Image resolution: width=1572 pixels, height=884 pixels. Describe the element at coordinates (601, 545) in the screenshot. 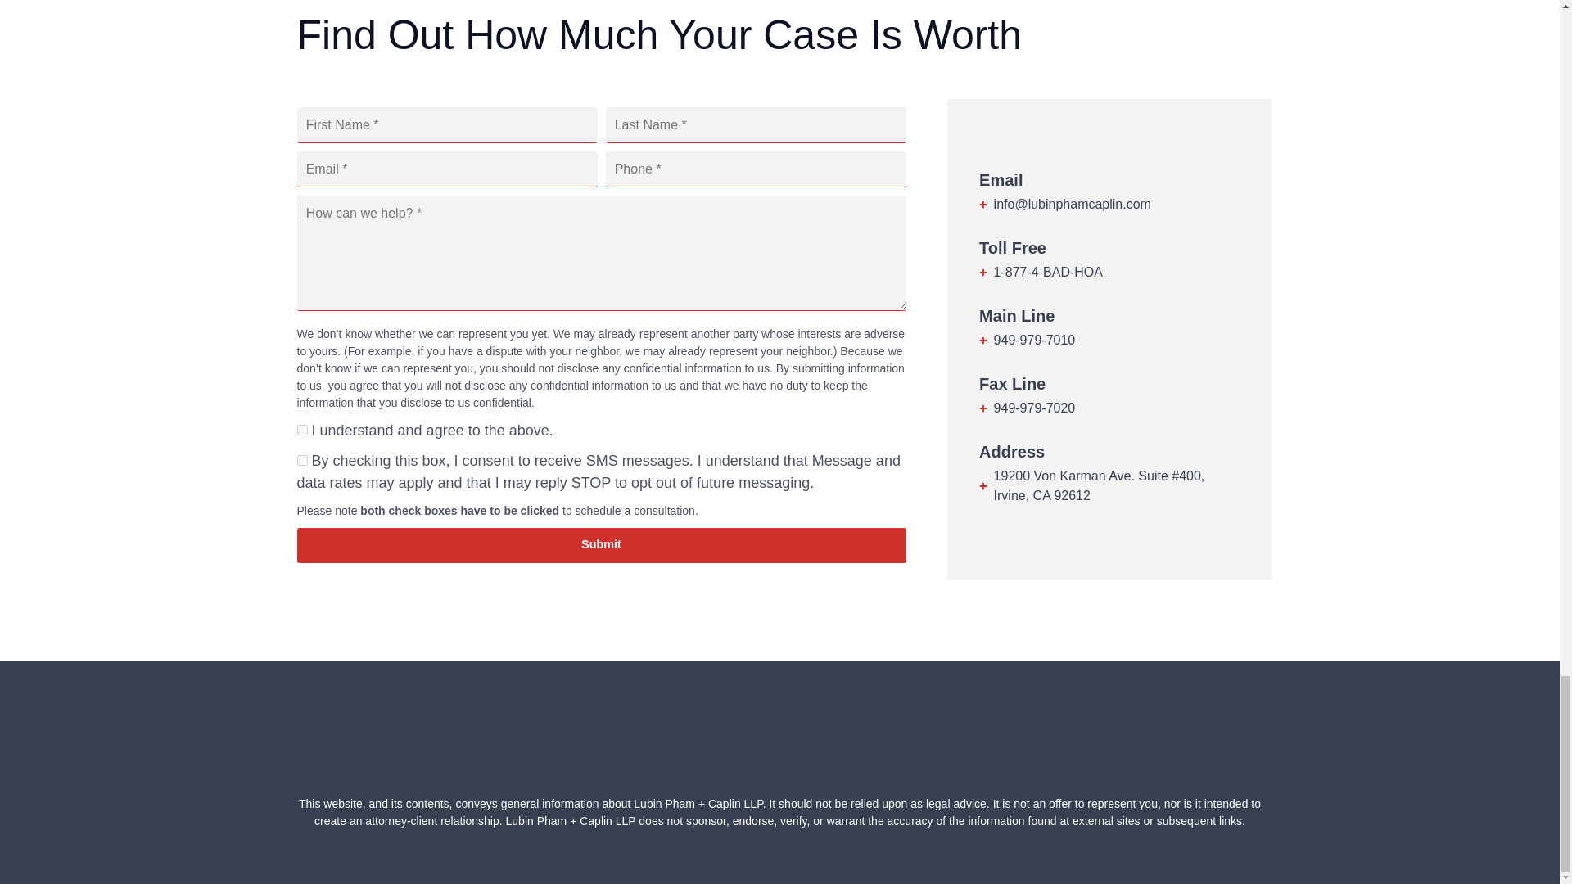

I see `Submit` at that location.